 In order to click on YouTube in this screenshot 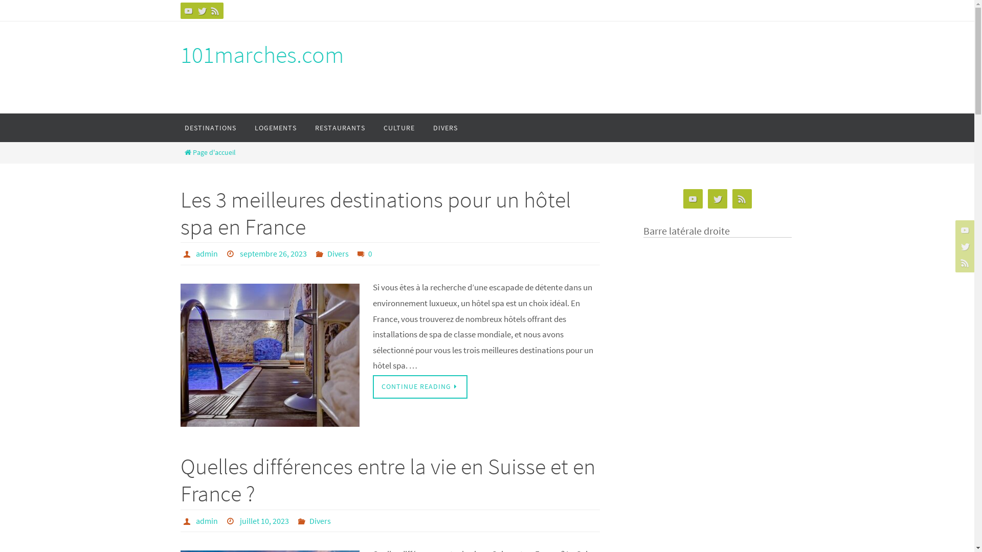, I will do `click(693, 199)`.